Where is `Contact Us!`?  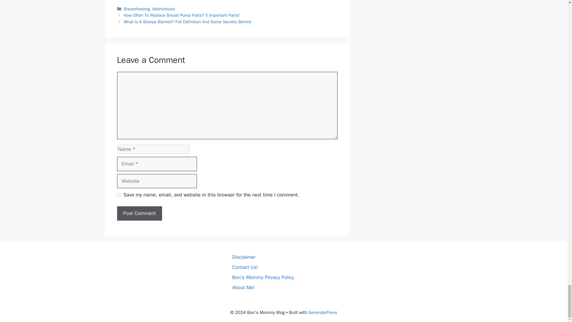 Contact Us! is located at coordinates (245, 267).